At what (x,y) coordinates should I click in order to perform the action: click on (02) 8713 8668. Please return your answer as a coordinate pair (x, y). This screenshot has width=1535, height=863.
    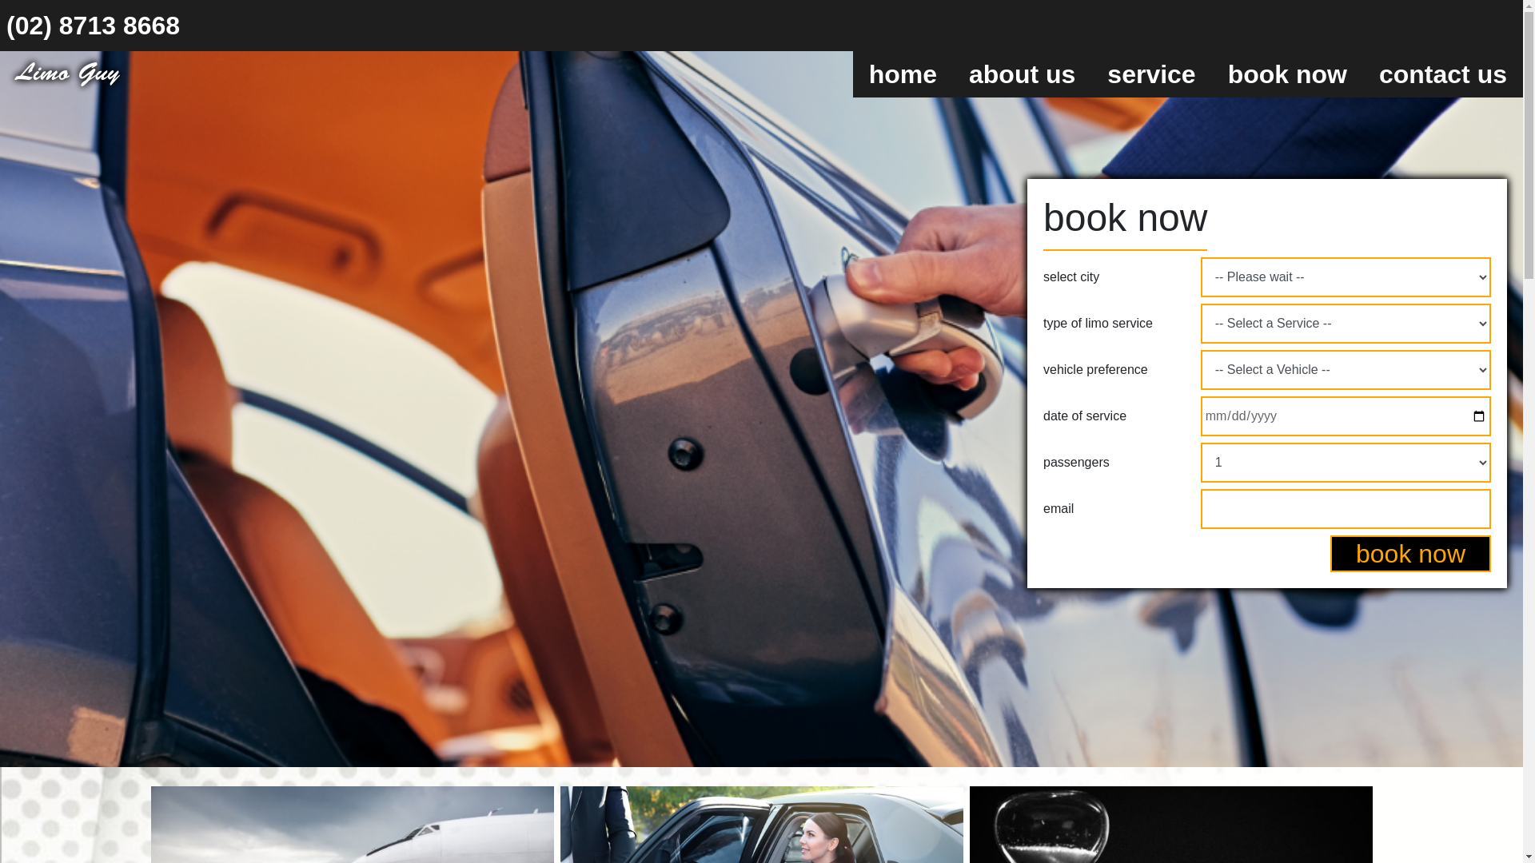
    Looking at the image, I should click on (93, 26).